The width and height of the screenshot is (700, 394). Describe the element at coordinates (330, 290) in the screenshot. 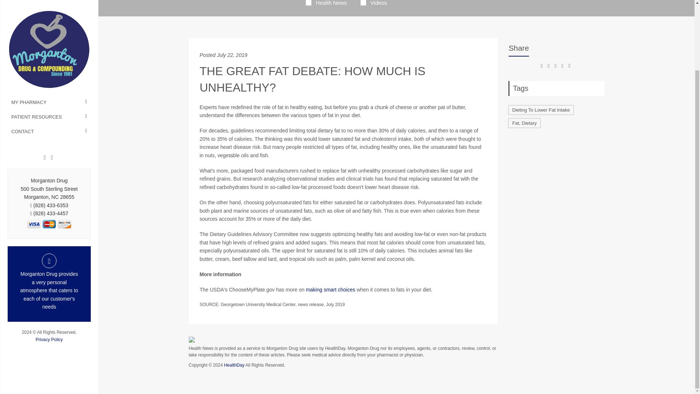

I see `making smart choices` at that location.